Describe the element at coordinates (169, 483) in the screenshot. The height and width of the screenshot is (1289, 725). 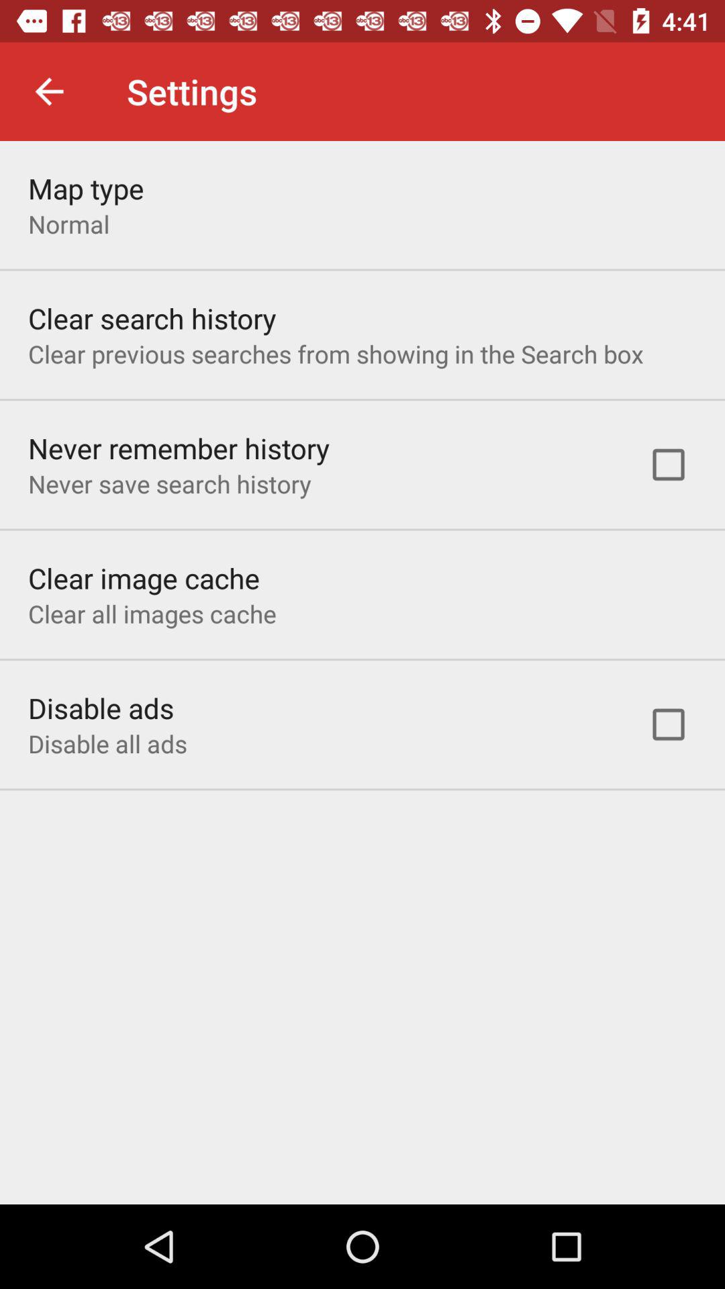
I see `launch icon below never remember history` at that location.